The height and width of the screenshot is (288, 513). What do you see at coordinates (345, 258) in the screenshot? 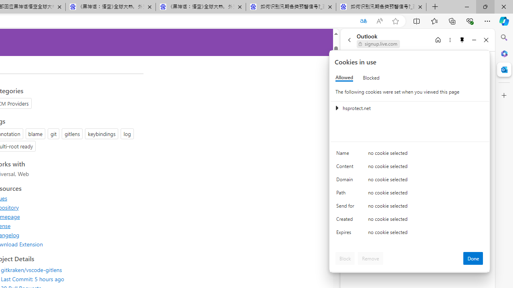
I see `Block` at bounding box center [345, 258].